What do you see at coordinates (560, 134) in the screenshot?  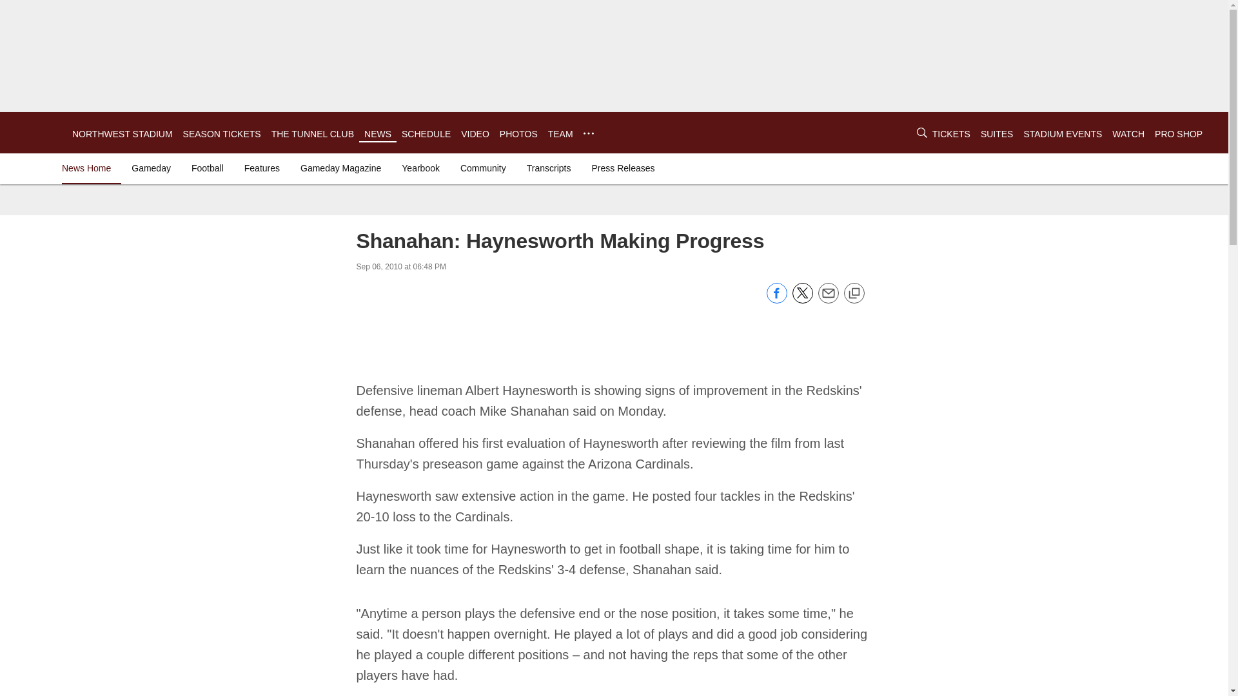 I see `TEAM` at bounding box center [560, 134].